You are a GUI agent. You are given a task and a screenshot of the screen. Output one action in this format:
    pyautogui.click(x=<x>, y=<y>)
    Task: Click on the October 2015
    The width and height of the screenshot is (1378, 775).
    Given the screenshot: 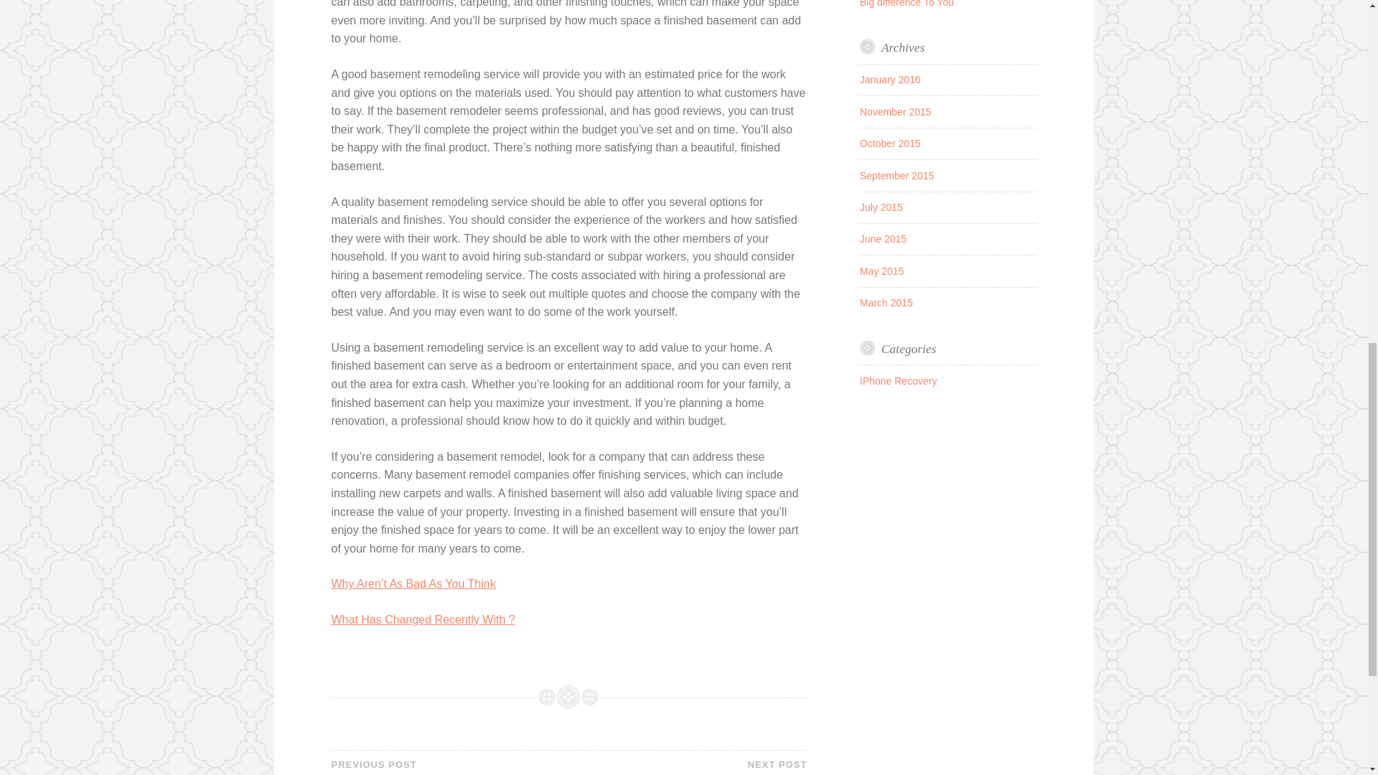 What is the action you would take?
    pyautogui.click(x=883, y=239)
    